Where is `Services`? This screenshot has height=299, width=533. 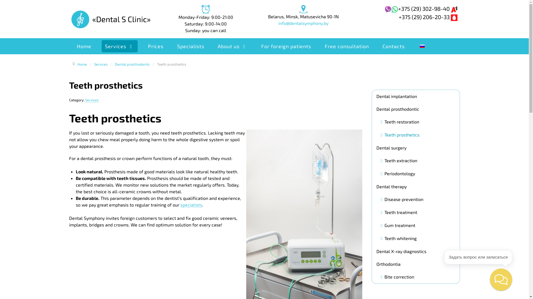 Services is located at coordinates (120, 46).